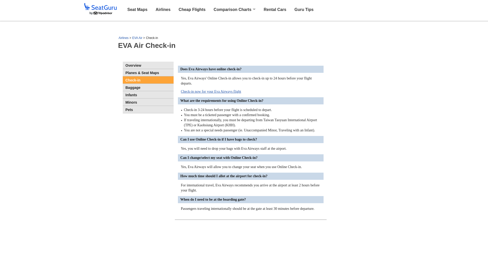 Image resolution: width=488 pixels, height=275 pixels. Describe the element at coordinates (303, 9) in the screenshot. I see `Guru Tips` at that location.